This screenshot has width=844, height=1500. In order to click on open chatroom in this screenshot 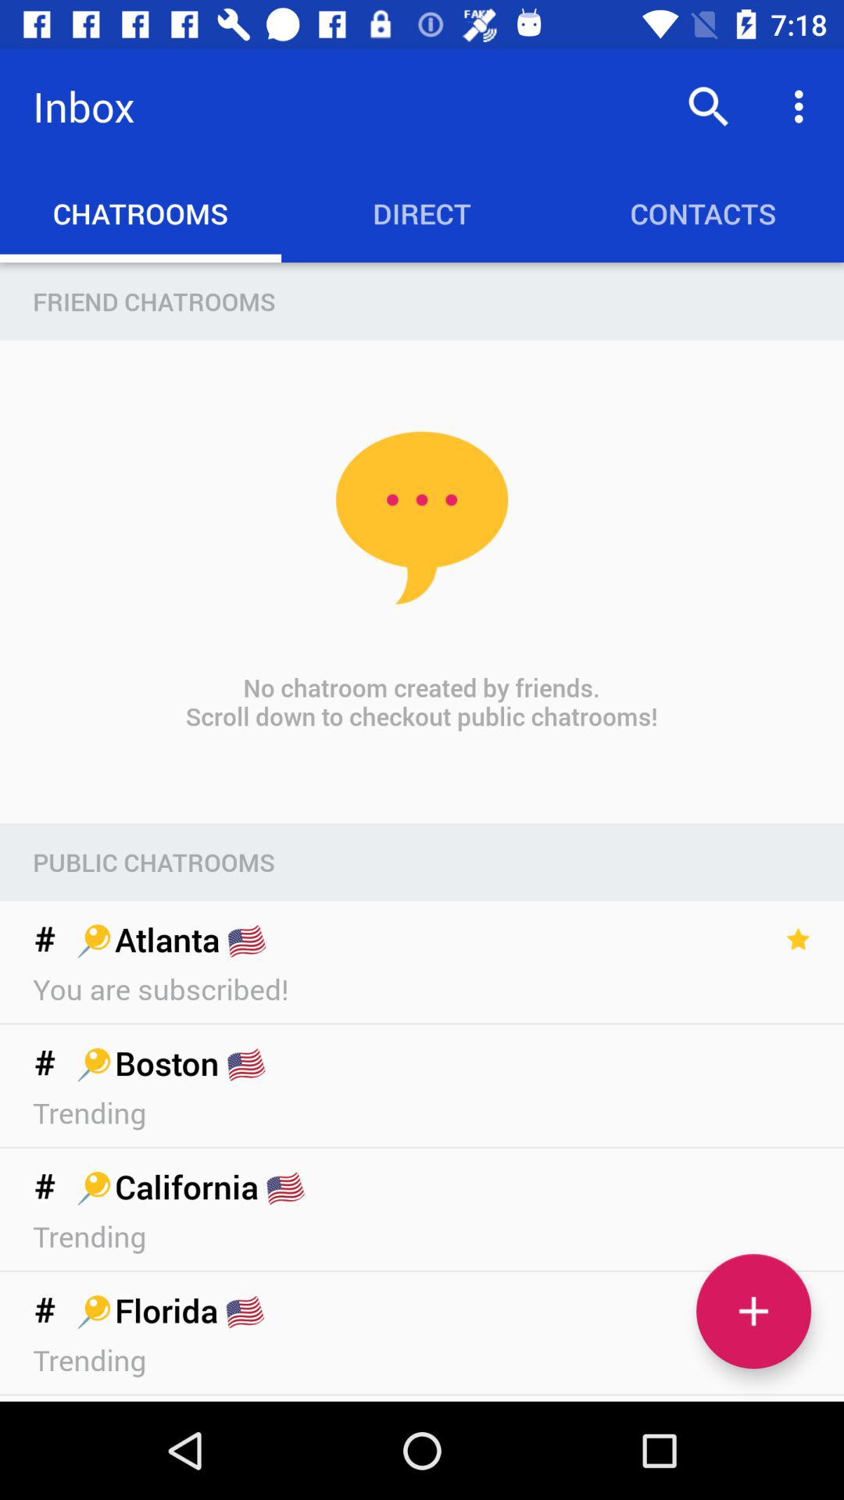, I will do `click(753, 1311)`.